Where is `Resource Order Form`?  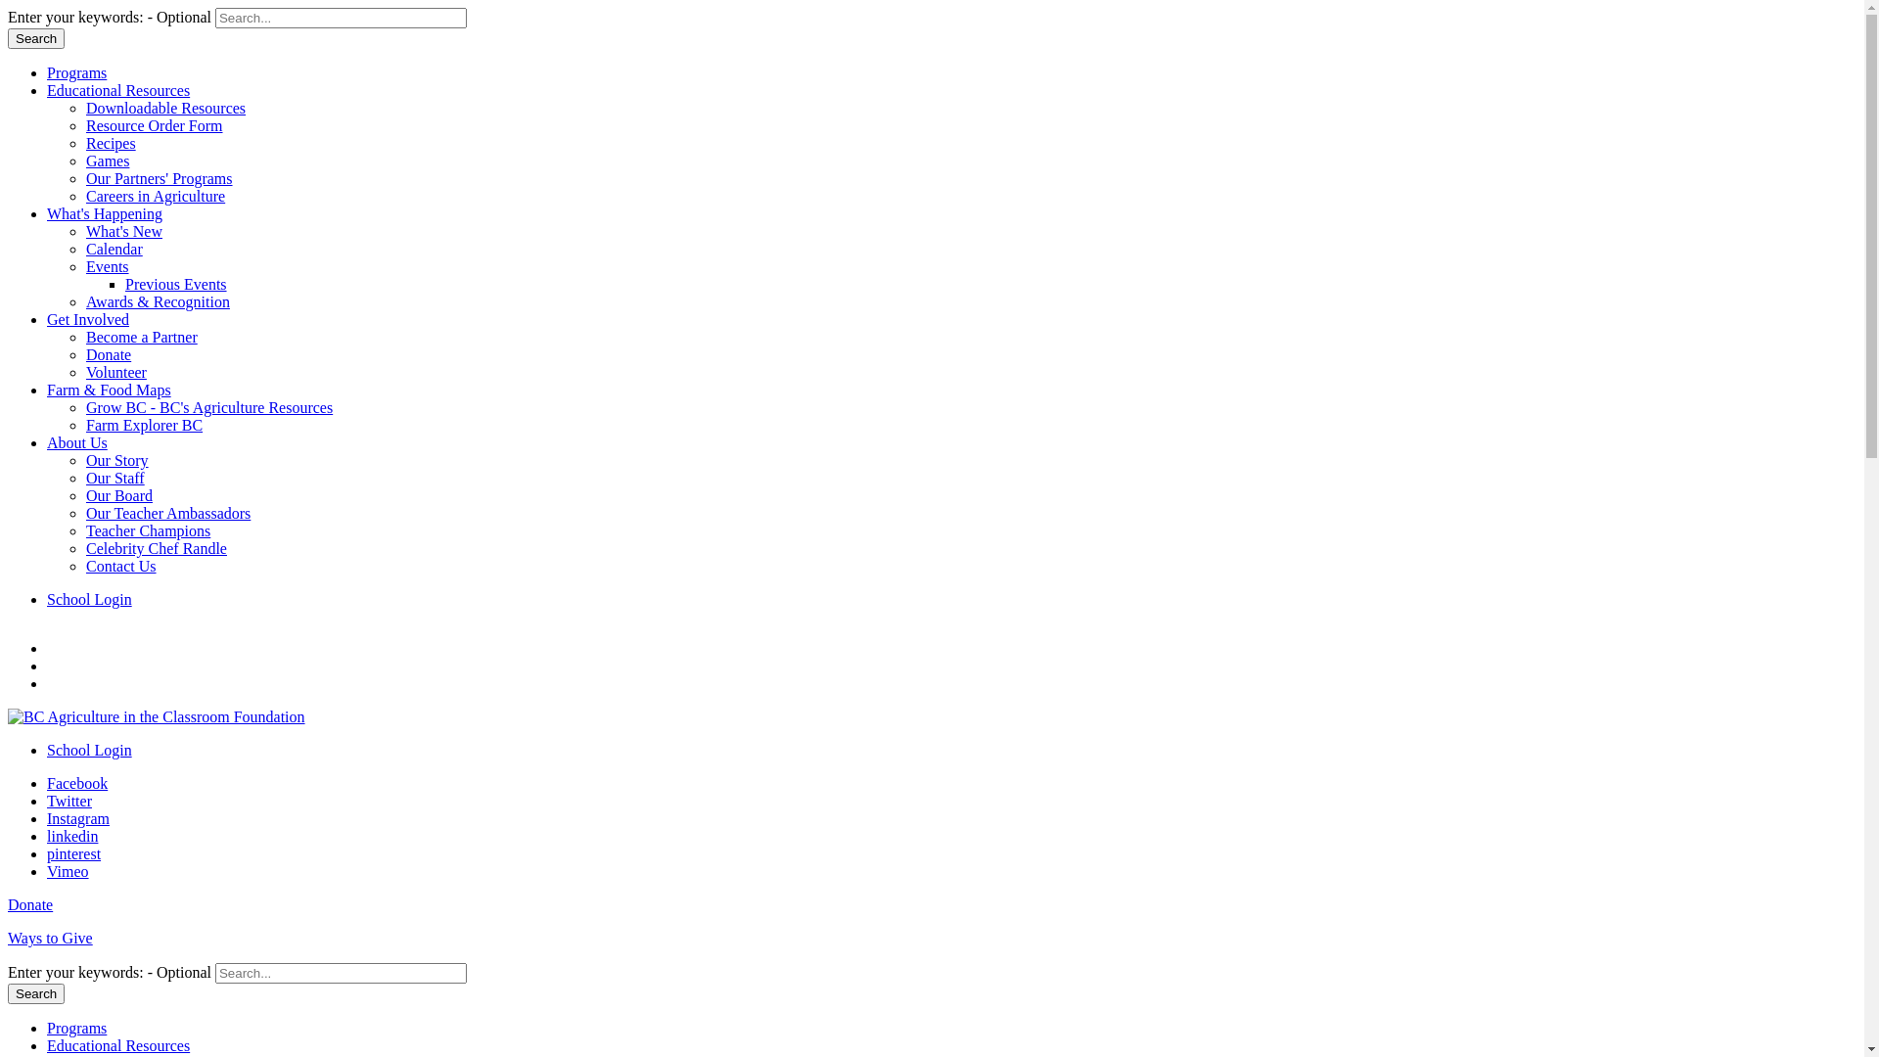
Resource Order Form is located at coordinates (155, 125).